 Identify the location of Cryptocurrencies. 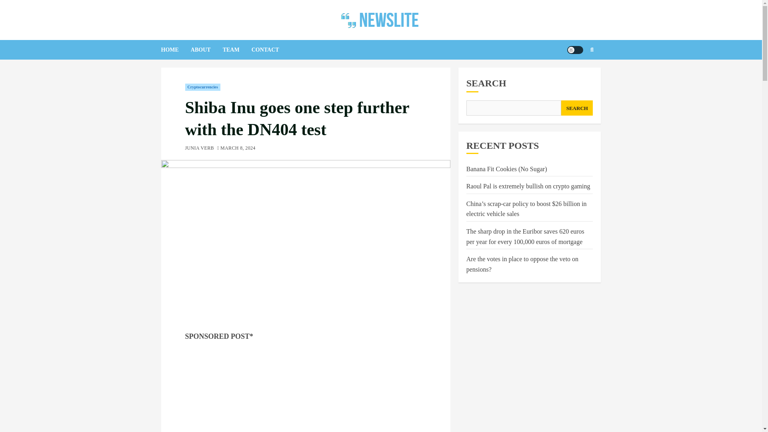
(202, 87).